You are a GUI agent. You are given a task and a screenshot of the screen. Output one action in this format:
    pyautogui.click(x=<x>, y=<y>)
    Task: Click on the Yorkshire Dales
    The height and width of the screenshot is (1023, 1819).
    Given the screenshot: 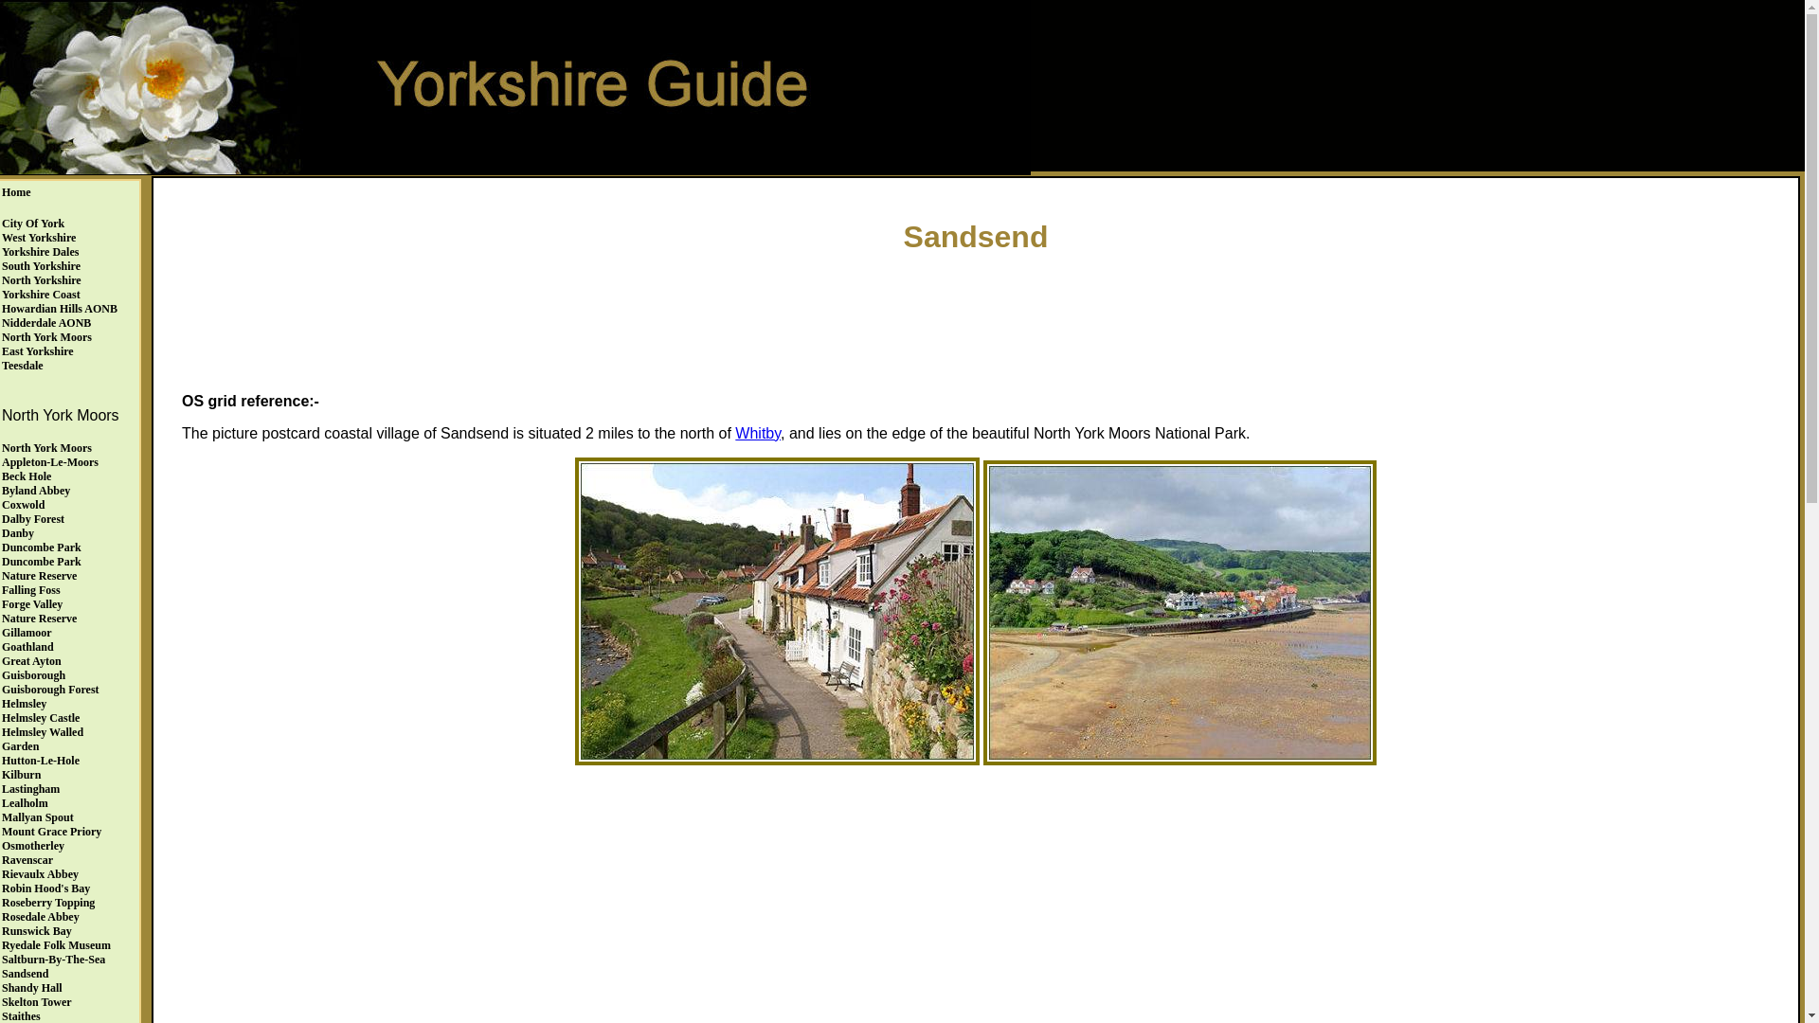 What is the action you would take?
    pyautogui.click(x=40, y=252)
    